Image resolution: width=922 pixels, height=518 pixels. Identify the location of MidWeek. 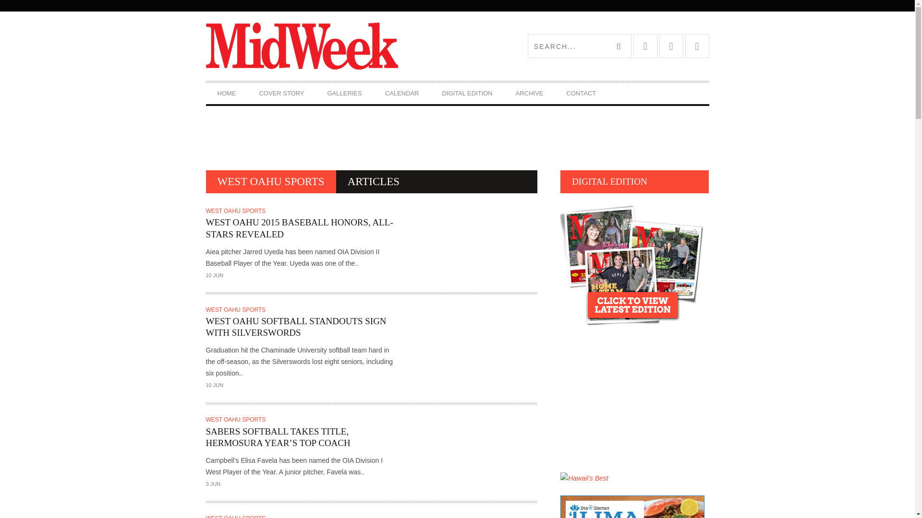
(331, 46).